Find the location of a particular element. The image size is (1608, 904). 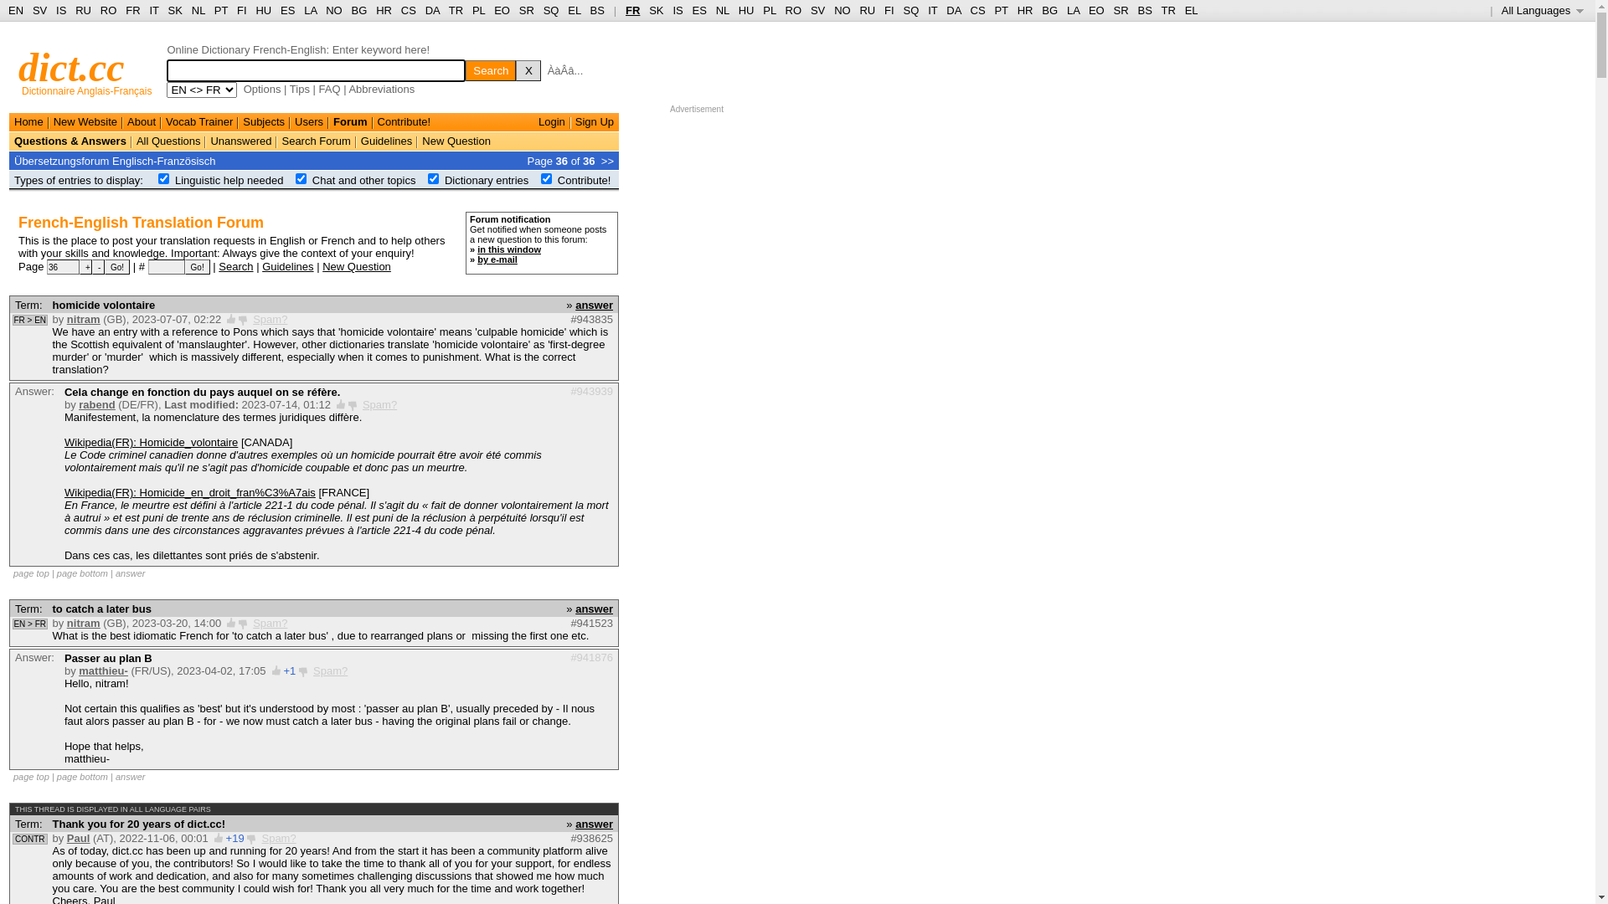

BG is located at coordinates (360, 10).